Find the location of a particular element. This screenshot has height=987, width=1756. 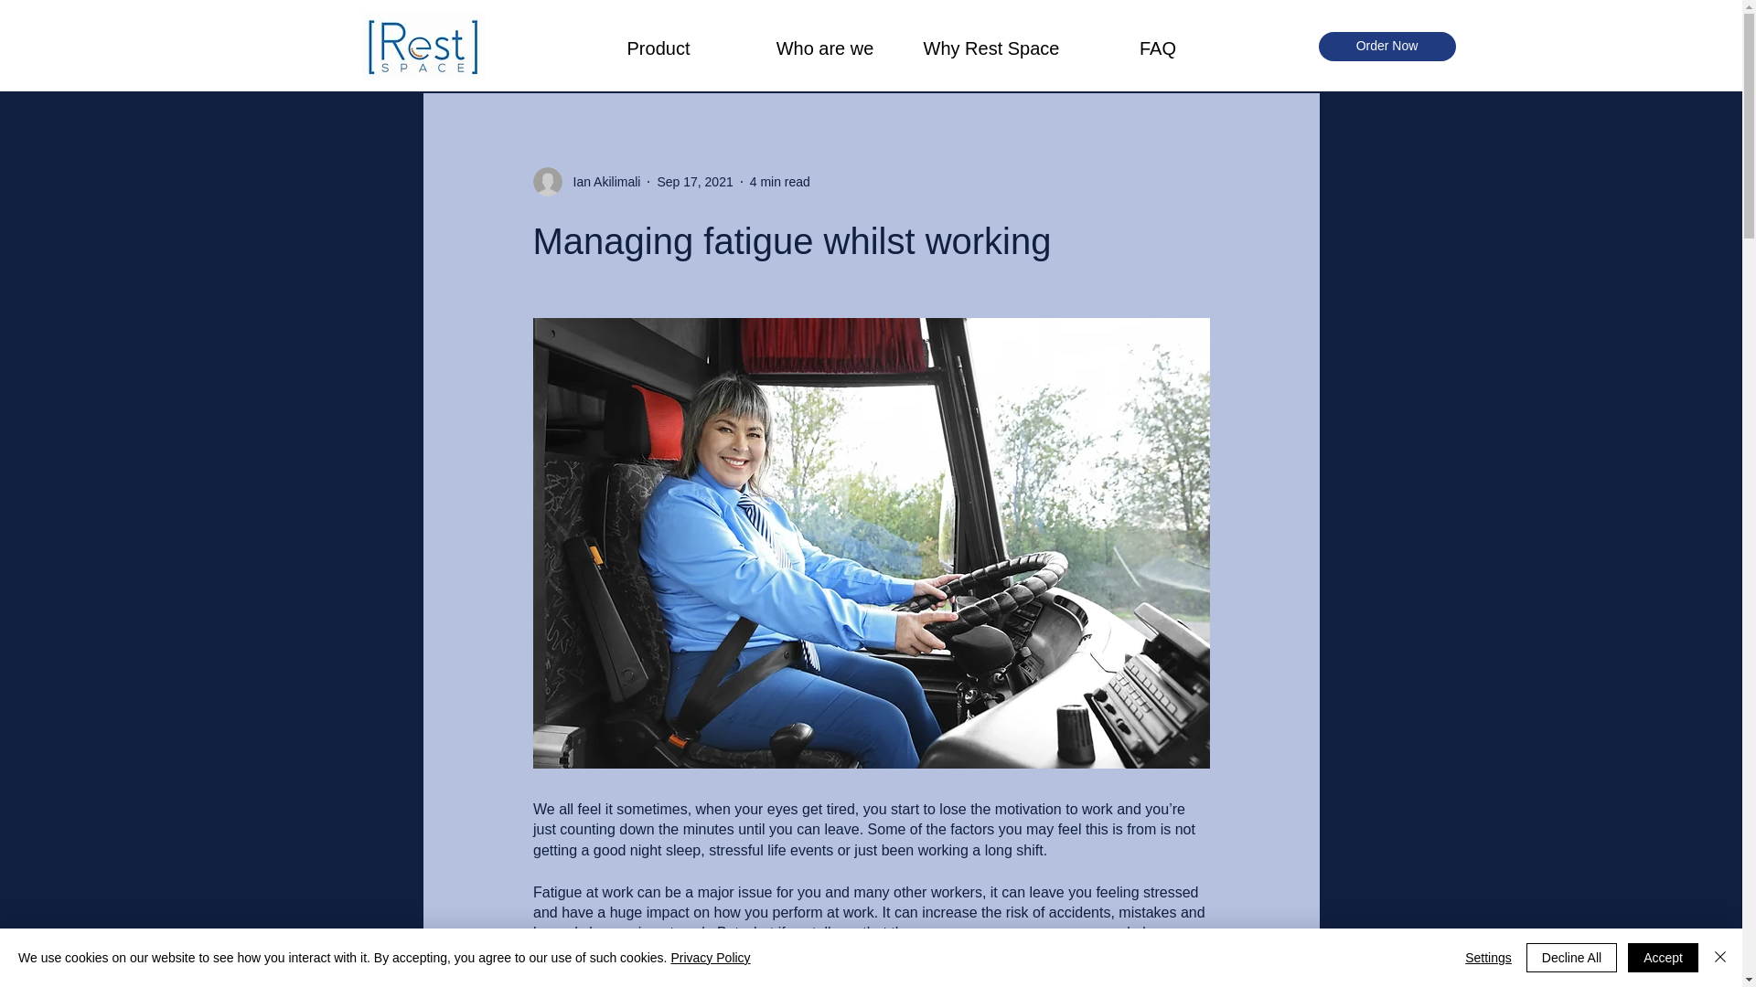

Rest space small logo.png is located at coordinates (423, 46).